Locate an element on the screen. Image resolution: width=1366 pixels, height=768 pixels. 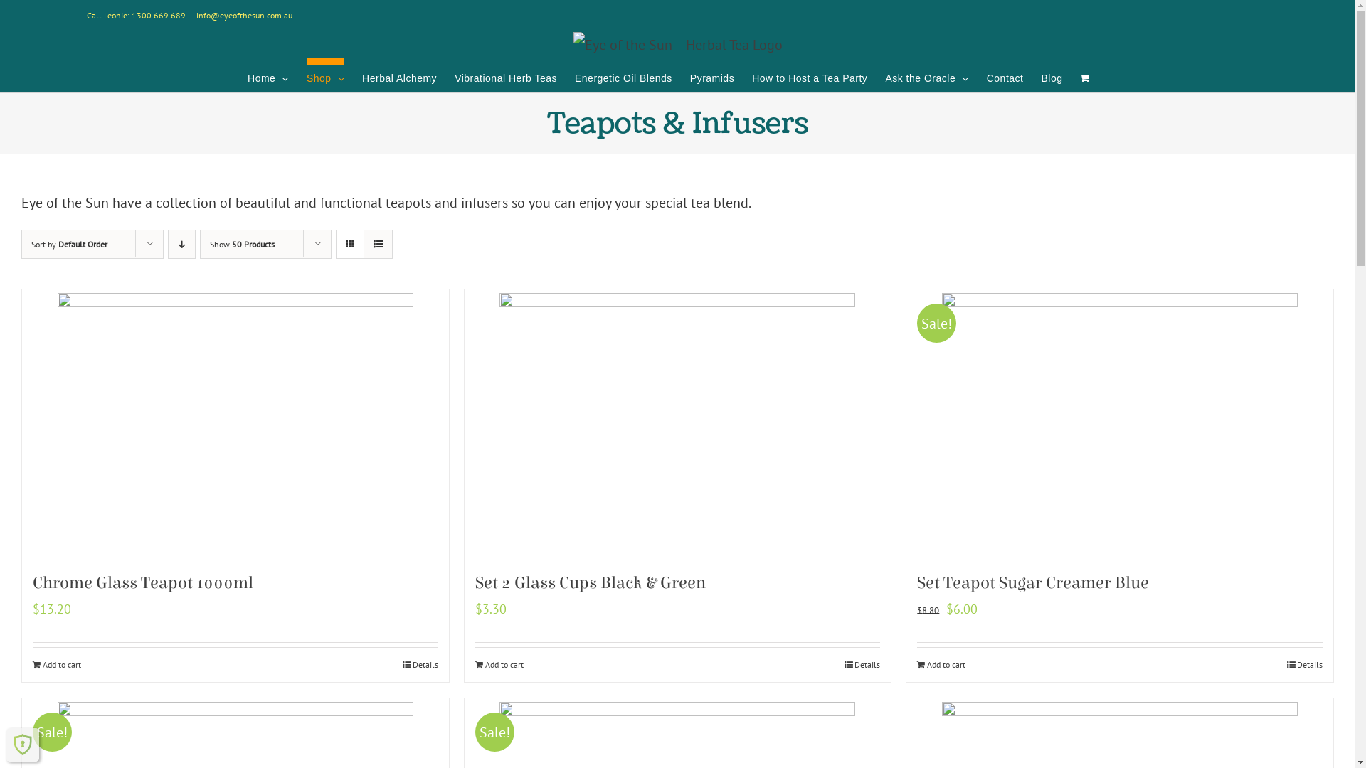
Vibrational Herb Teas is located at coordinates (506, 75).